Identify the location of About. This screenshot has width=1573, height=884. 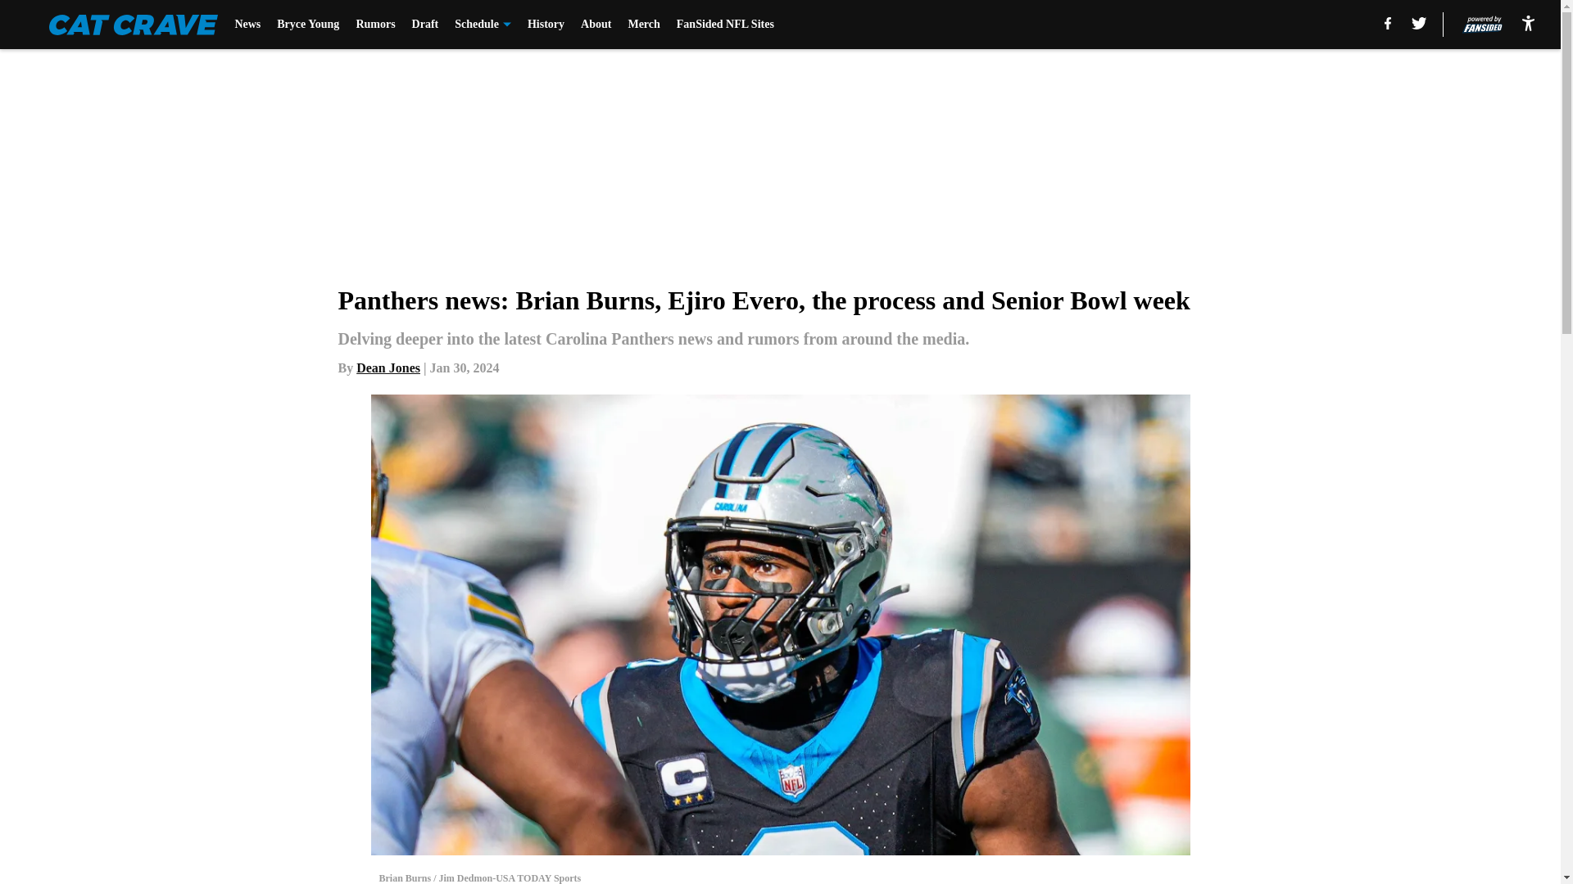
(596, 25).